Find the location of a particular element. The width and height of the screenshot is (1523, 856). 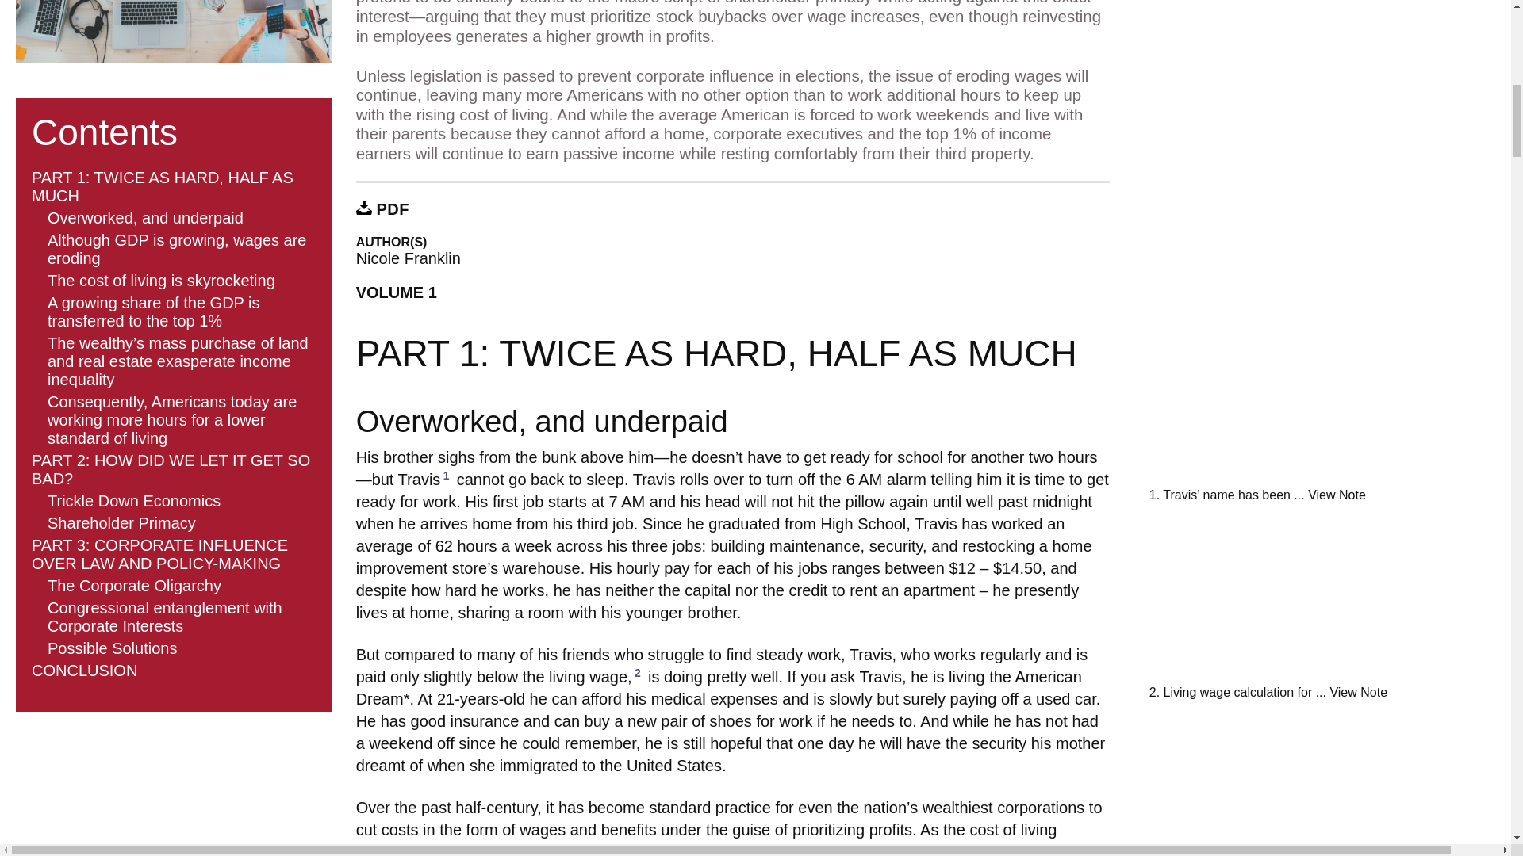

PART 2: HOW DID WE LET IT GET SO BAD? is located at coordinates (171, 469).